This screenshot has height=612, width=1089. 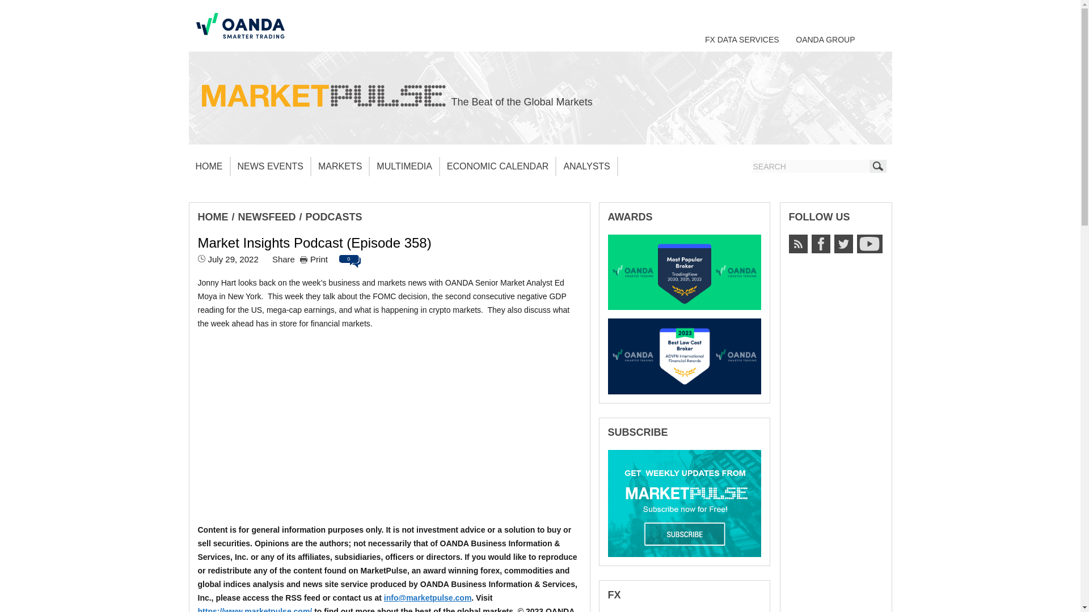 What do you see at coordinates (877, 165) in the screenshot?
I see `Find` at bounding box center [877, 165].